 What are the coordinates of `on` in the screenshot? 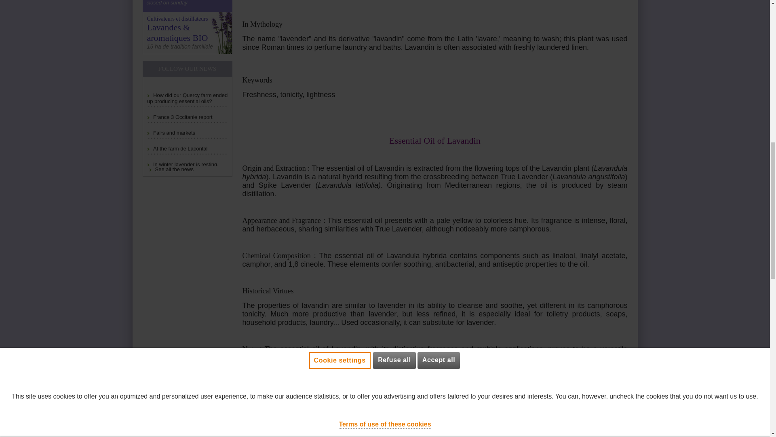 It's located at (18, 127).